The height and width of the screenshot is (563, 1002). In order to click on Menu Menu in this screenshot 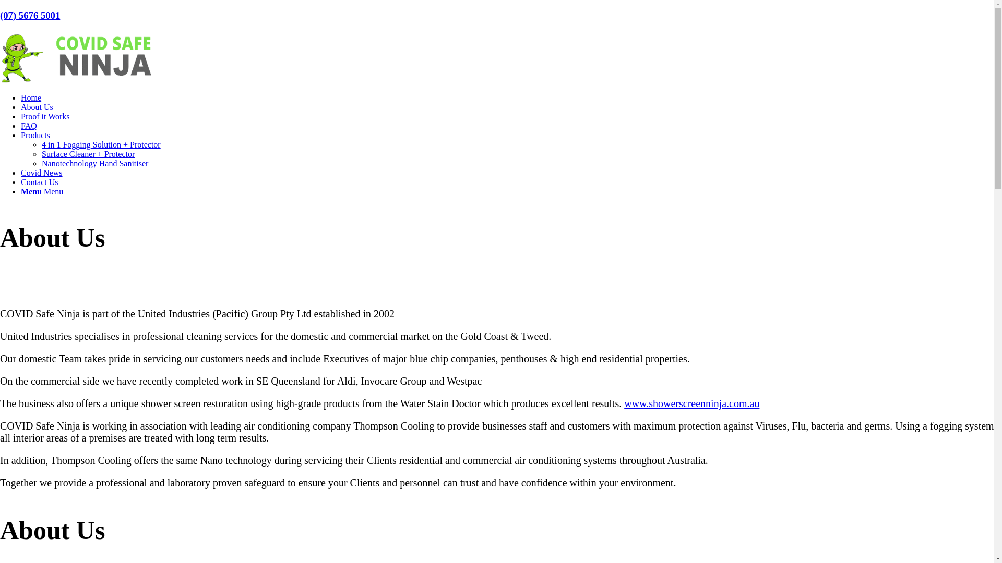, I will do `click(42, 192)`.